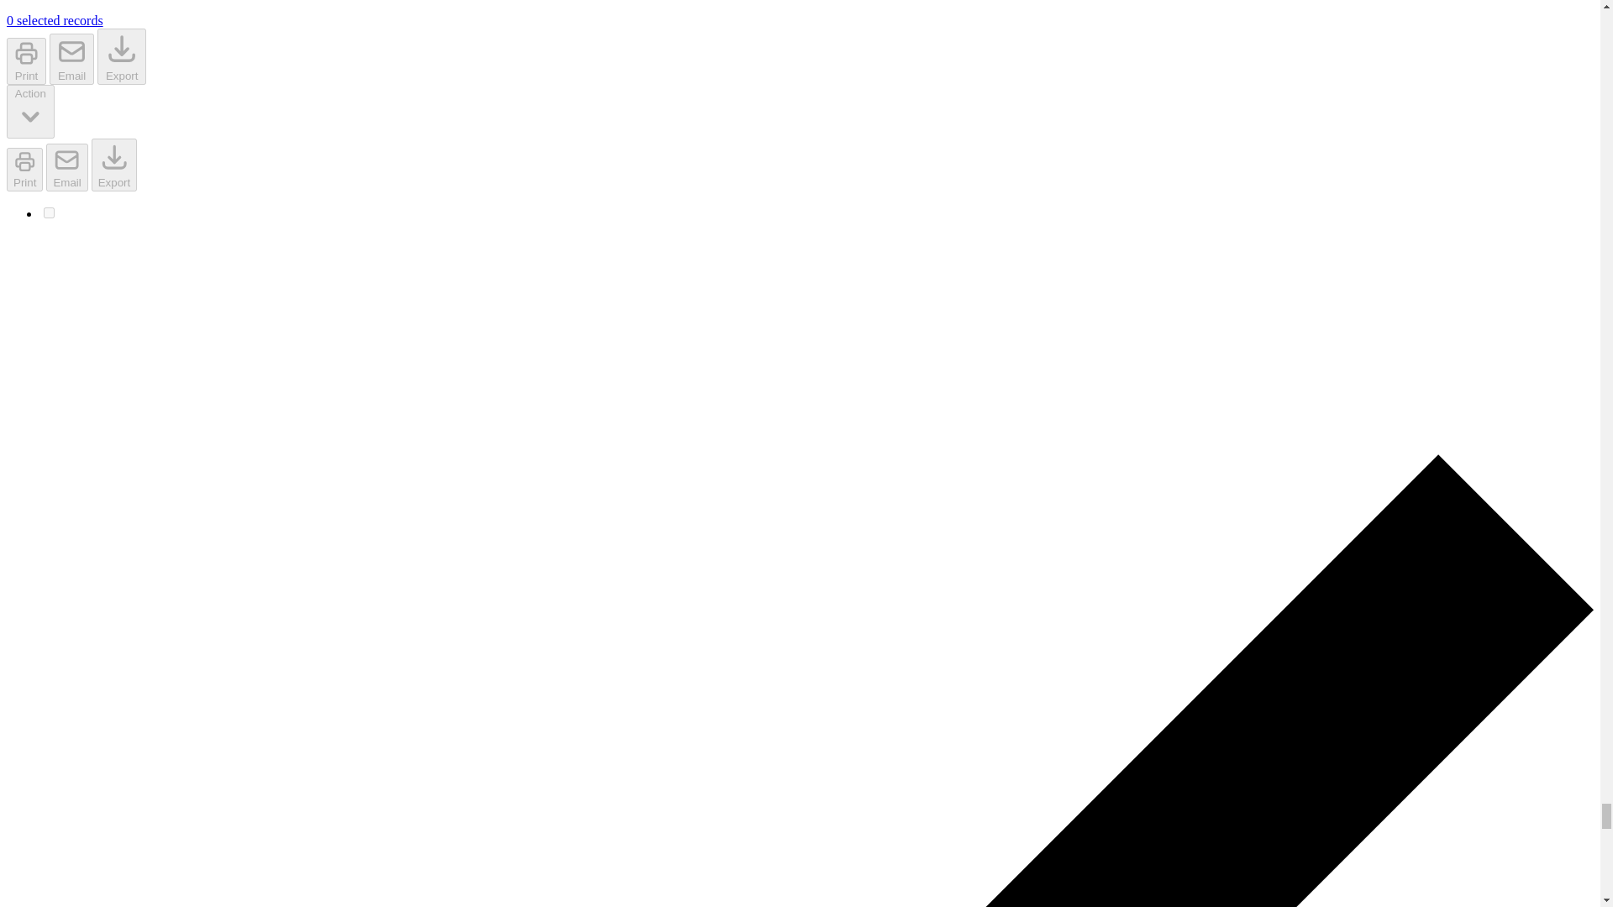 The width and height of the screenshot is (1613, 907). What do you see at coordinates (24, 169) in the screenshot?
I see `Print` at bounding box center [24, 169].